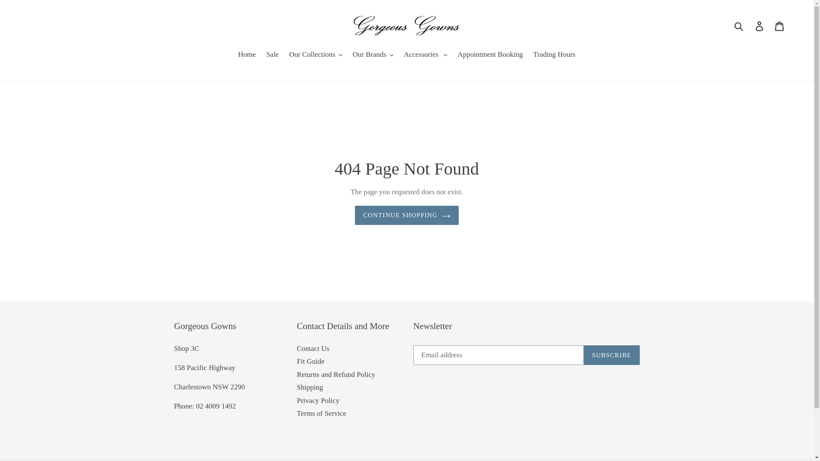 The image size is (820, 461). What do you see at coordinates (490, 55) in the screenshot?
I see `Appointment Booking` at bounding box center [490, 55].